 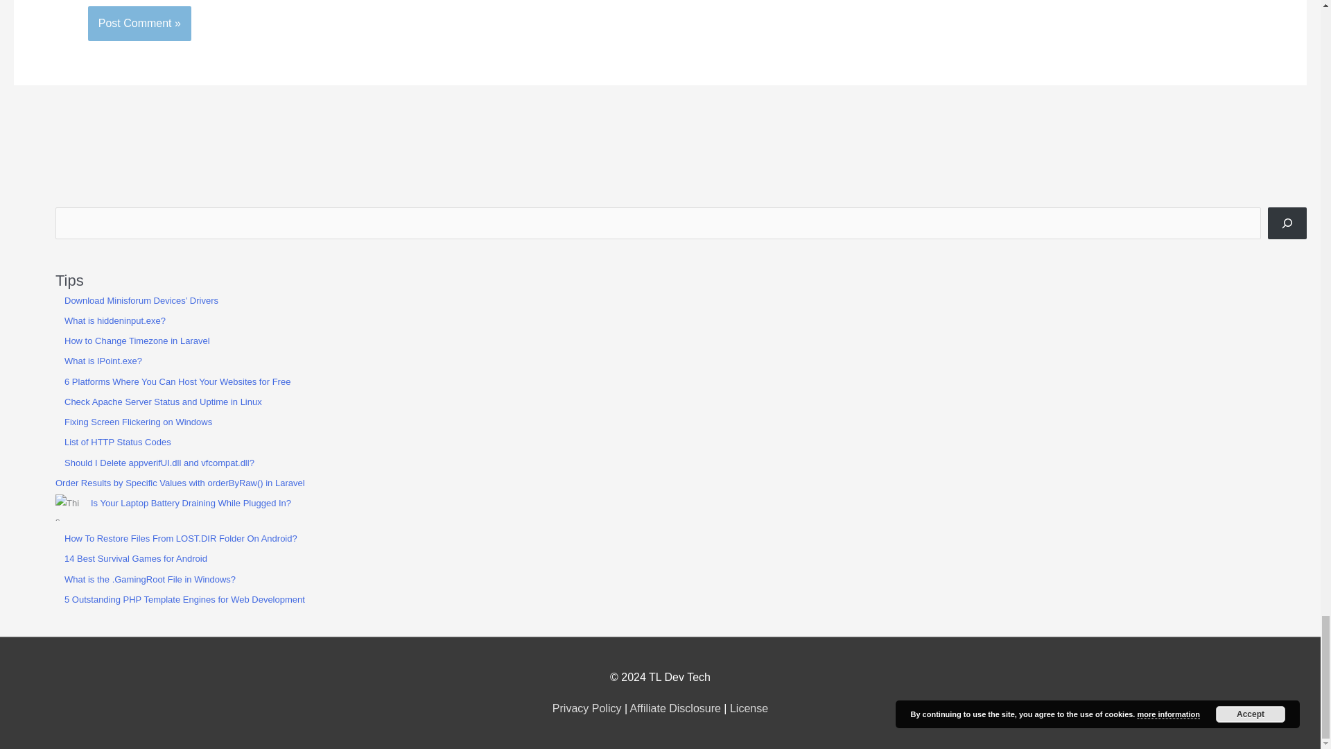 What do you see at coordinates (137, 340) in the screenshot?
I see `How to Change Timezone in Laravel` at bounding box center [137, 340].